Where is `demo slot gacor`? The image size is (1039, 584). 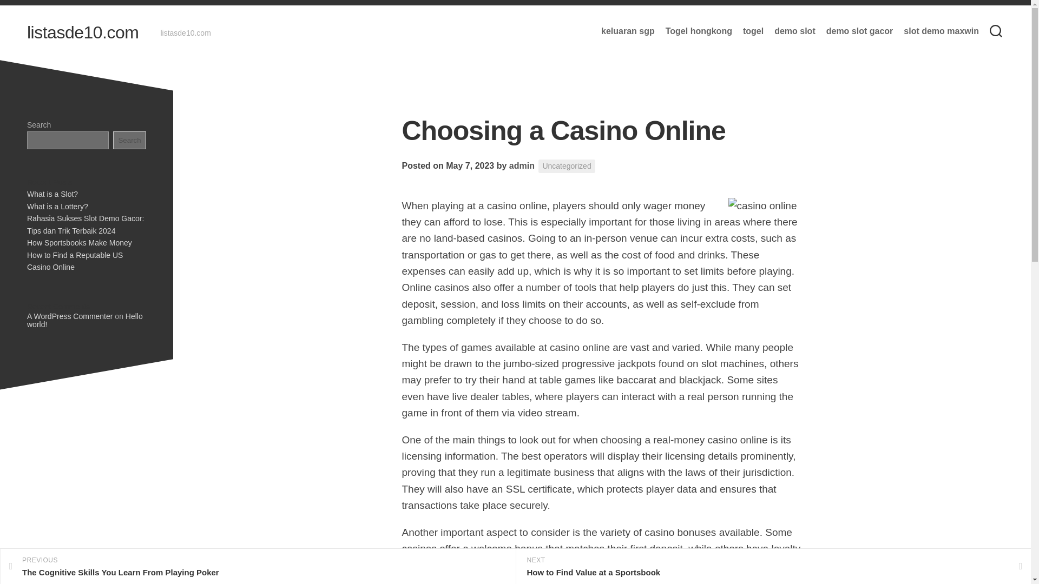 demo slot gacor is located at coordinates (859, 31).